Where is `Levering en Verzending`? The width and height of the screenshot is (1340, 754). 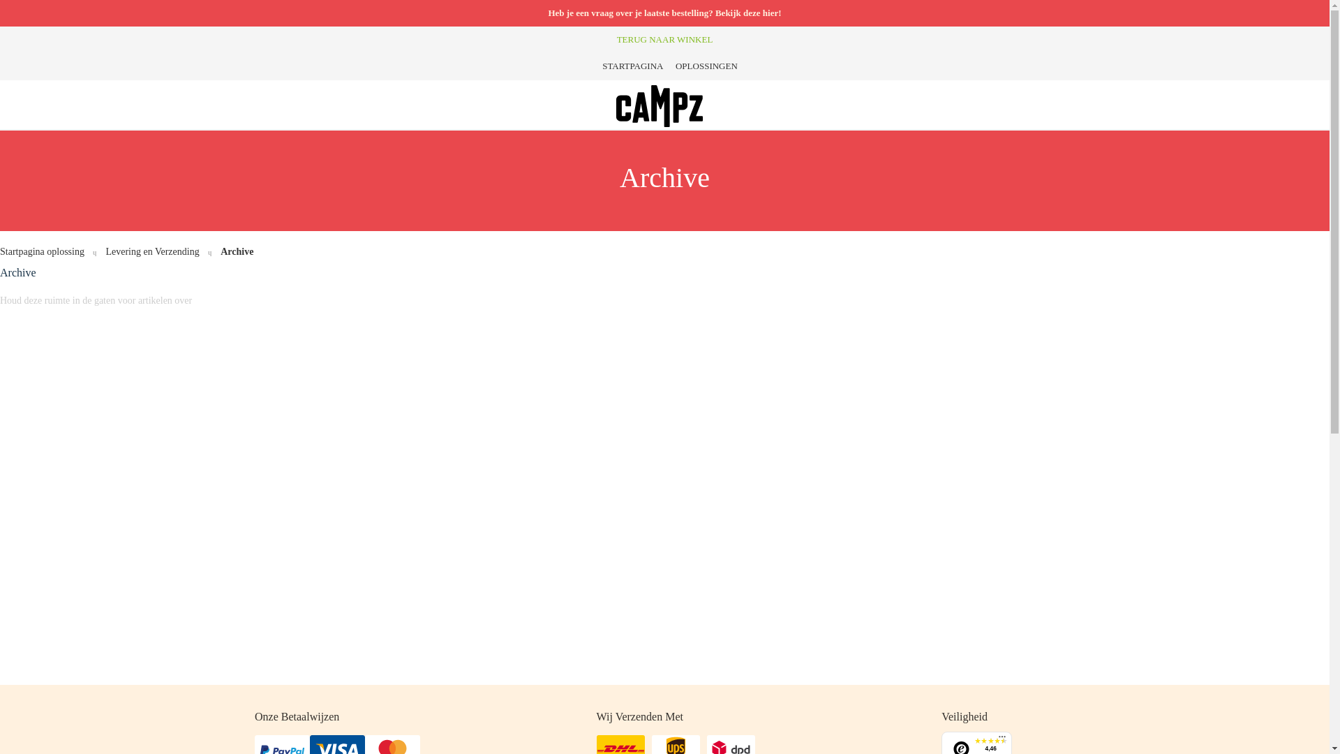
Levering en Verzending is located at coordinates (145, 251).